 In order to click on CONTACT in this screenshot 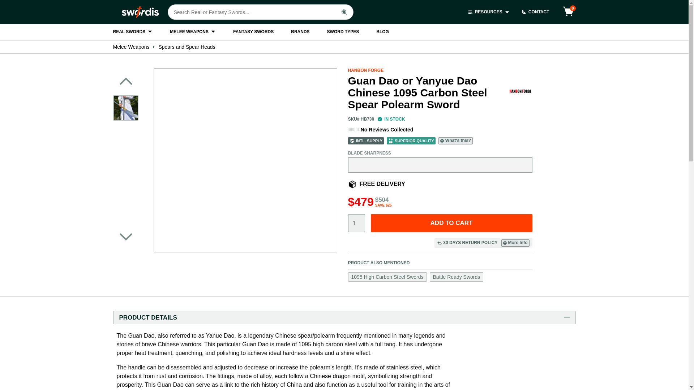, I will do `click(535, 12)`.